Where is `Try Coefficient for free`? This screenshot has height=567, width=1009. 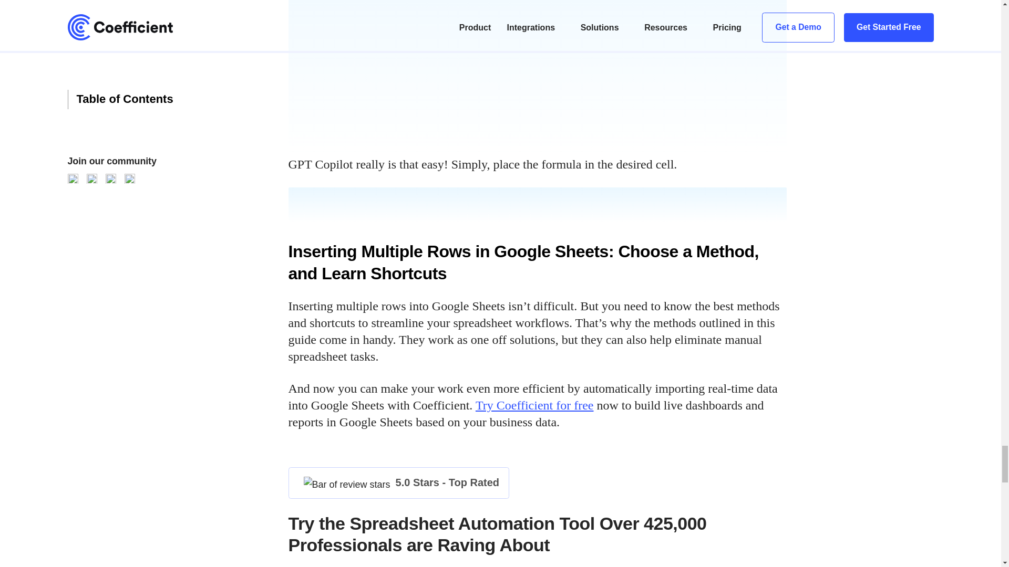 Try Coefficient for free is located at coordinates (534, 405).